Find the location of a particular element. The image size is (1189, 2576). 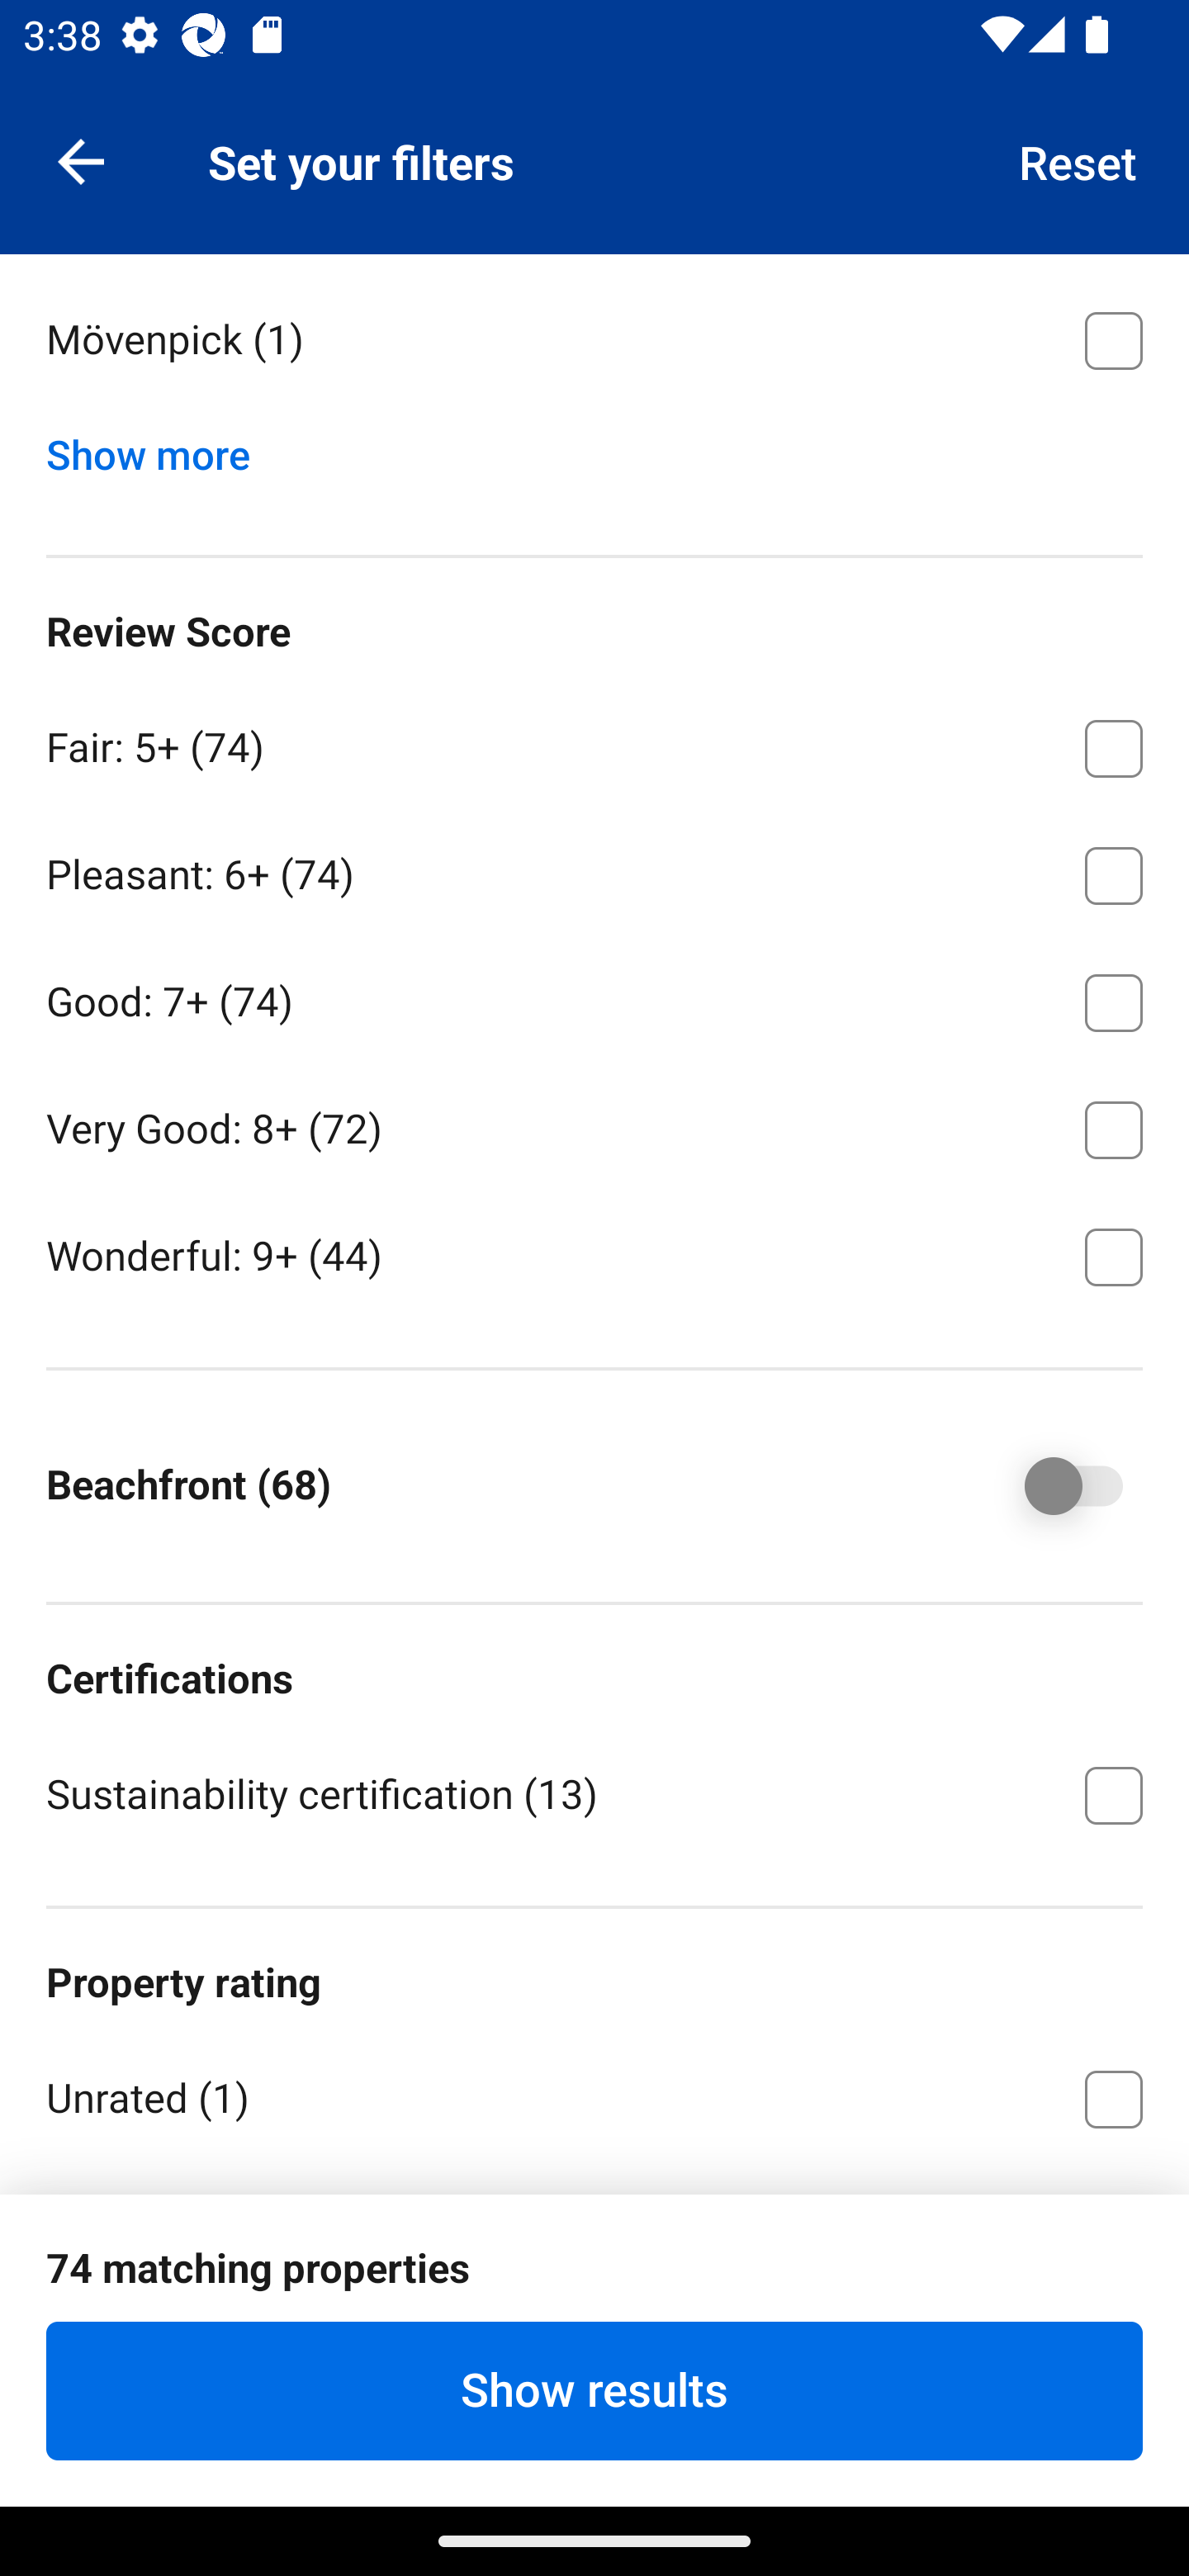

Mövenpick ⁦(1) is located at coordinates (594, 340).